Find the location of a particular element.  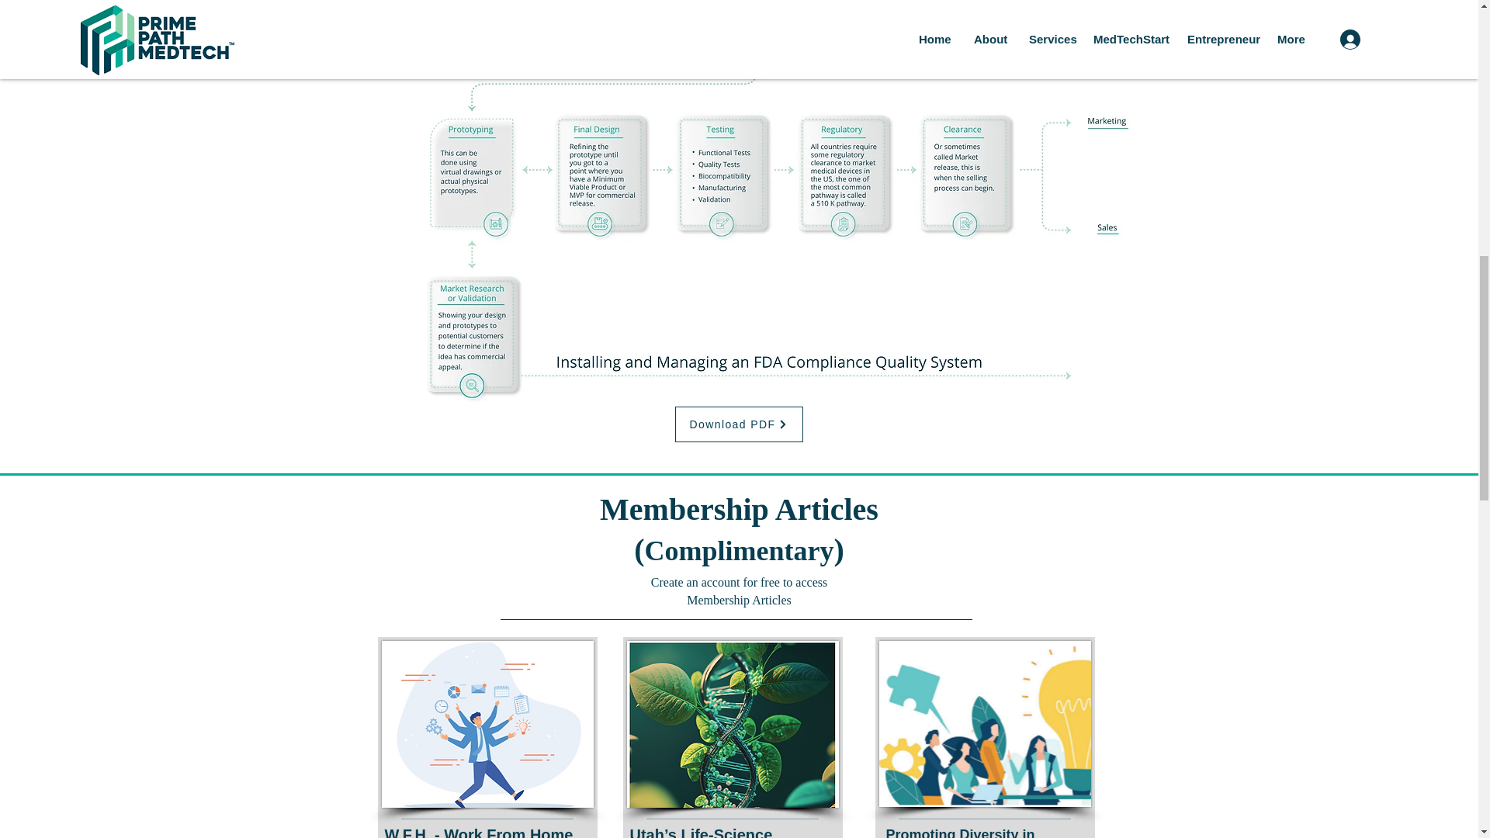

W.F.H. - Work From Home is located at coordinates (479, 832).